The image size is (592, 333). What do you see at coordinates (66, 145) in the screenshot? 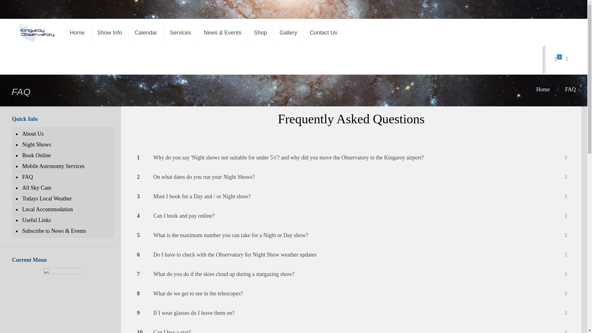
I see `Night Shows` at bounding box center [66, 145].